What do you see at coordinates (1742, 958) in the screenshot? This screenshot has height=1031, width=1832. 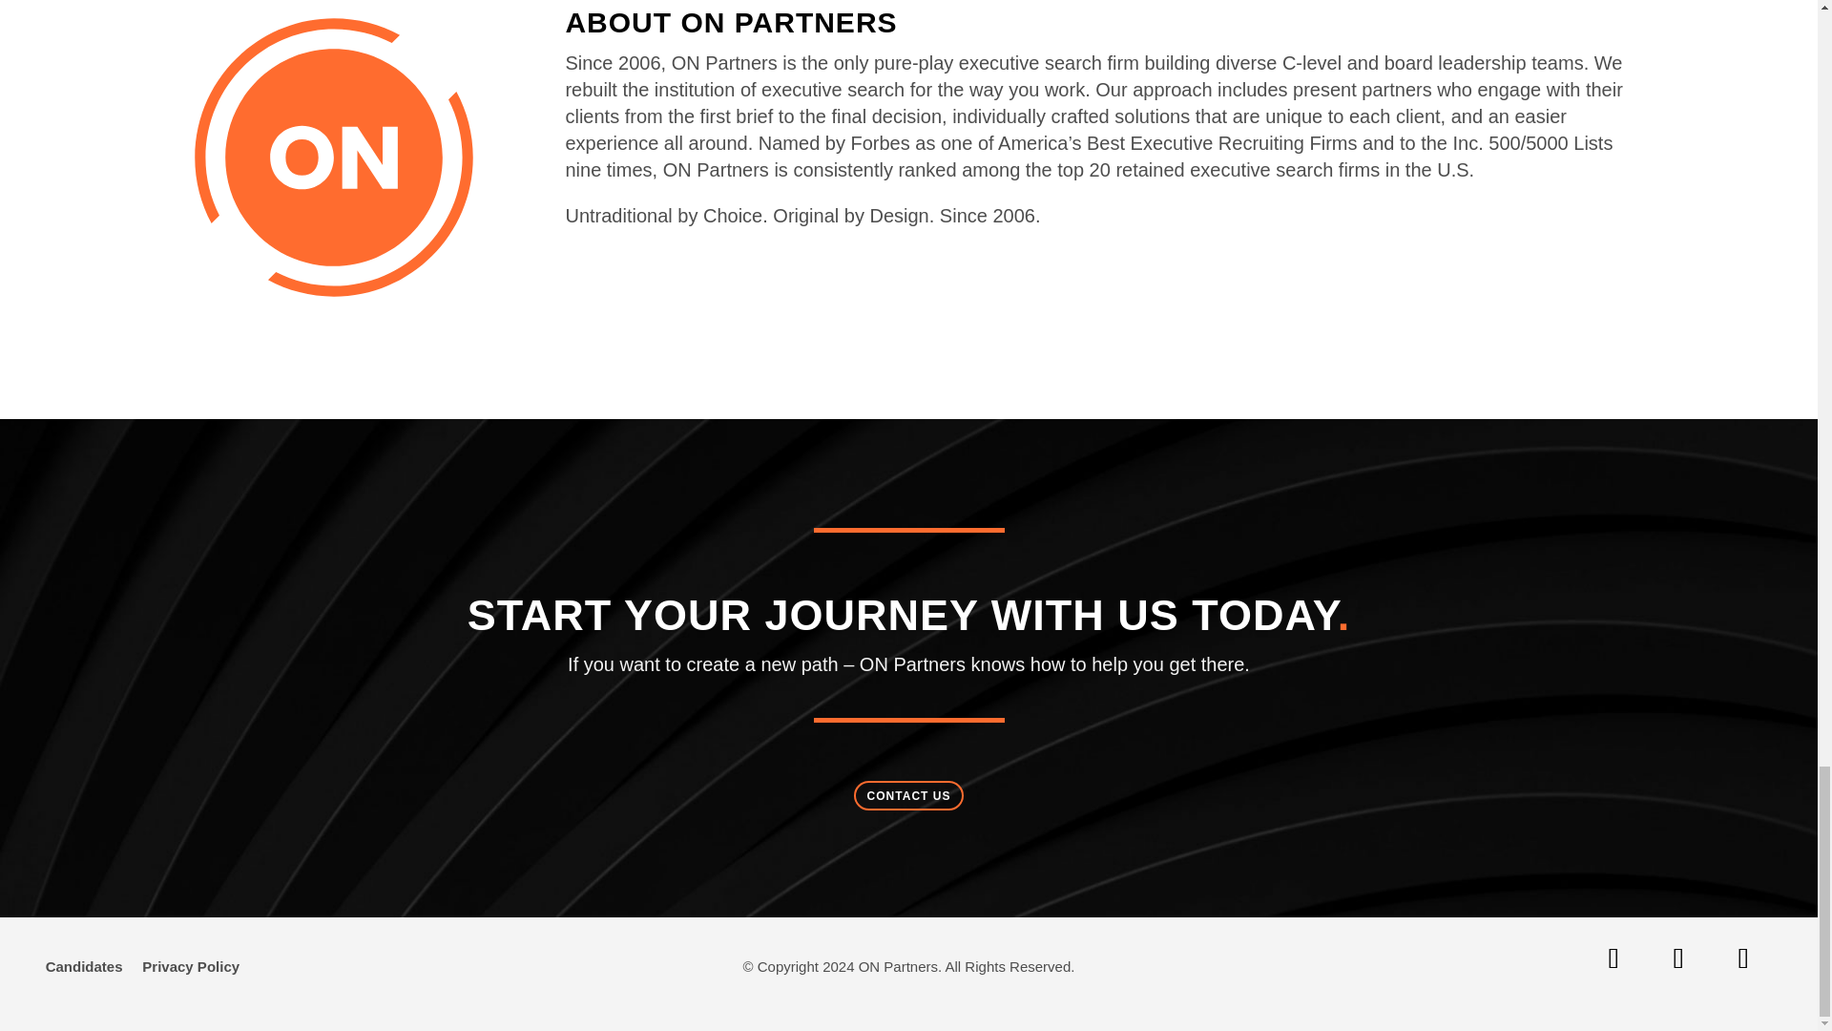 I see `Follow on Instagram` at bounding box center [1742, 958].